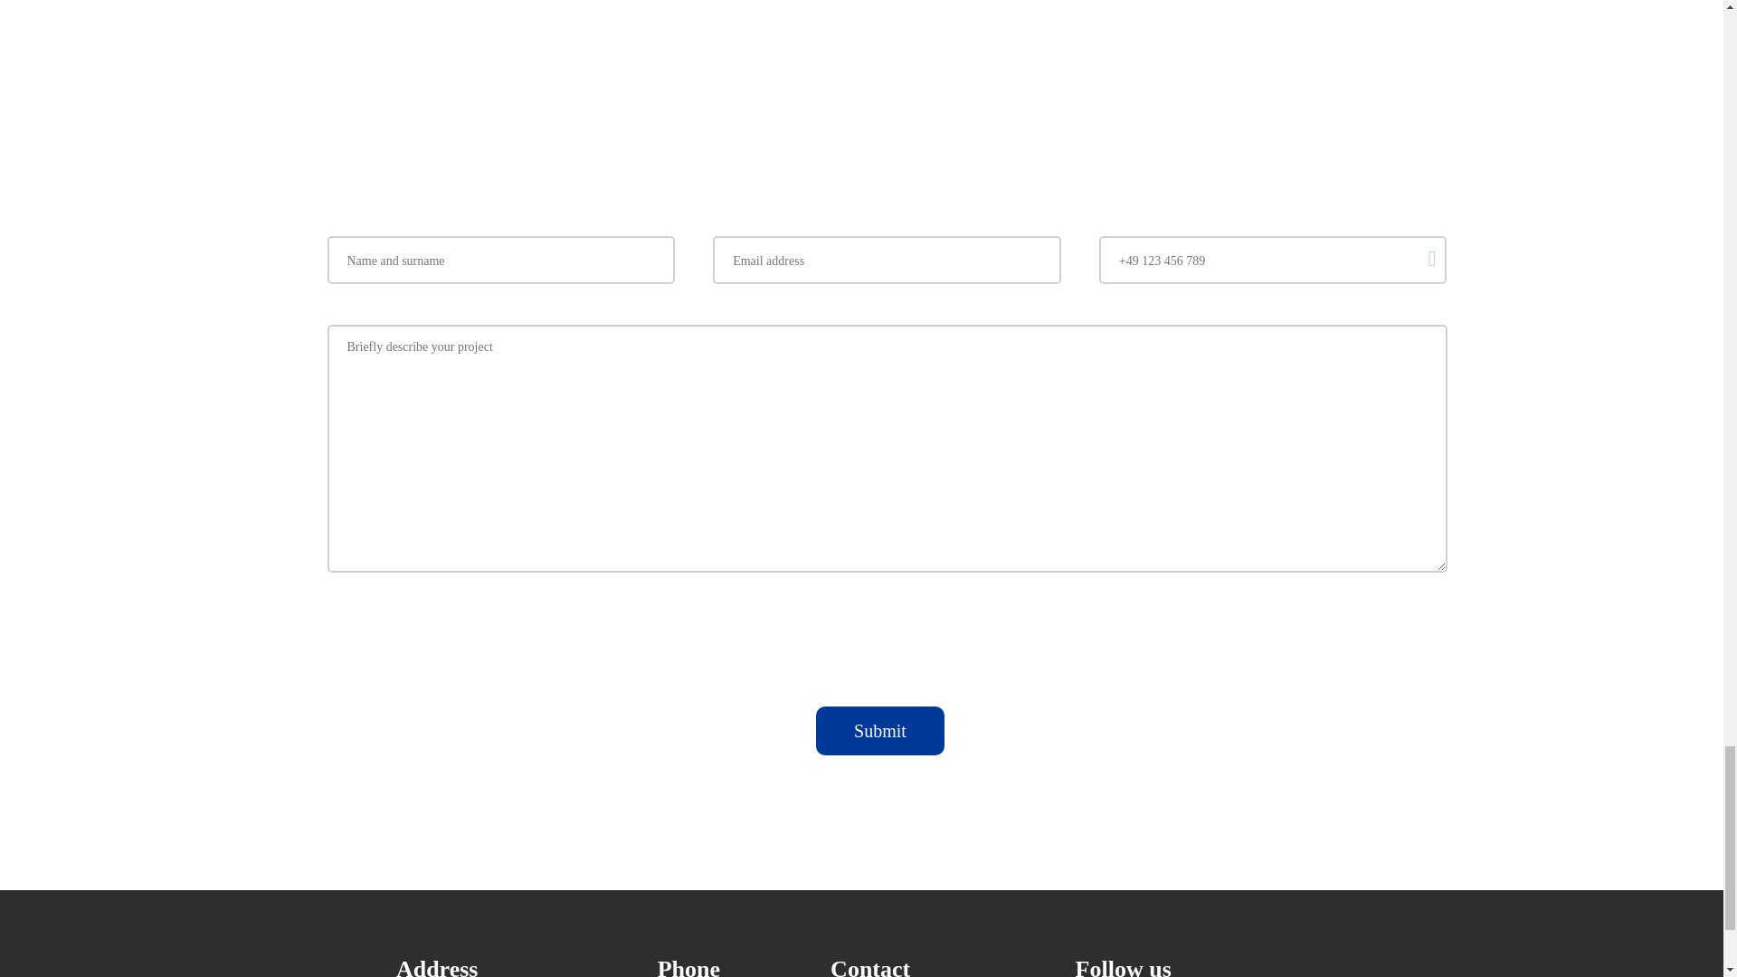  Describe the element at coordinates (930, 621) in the screenshot. I see `Privacy Policy` at that location.